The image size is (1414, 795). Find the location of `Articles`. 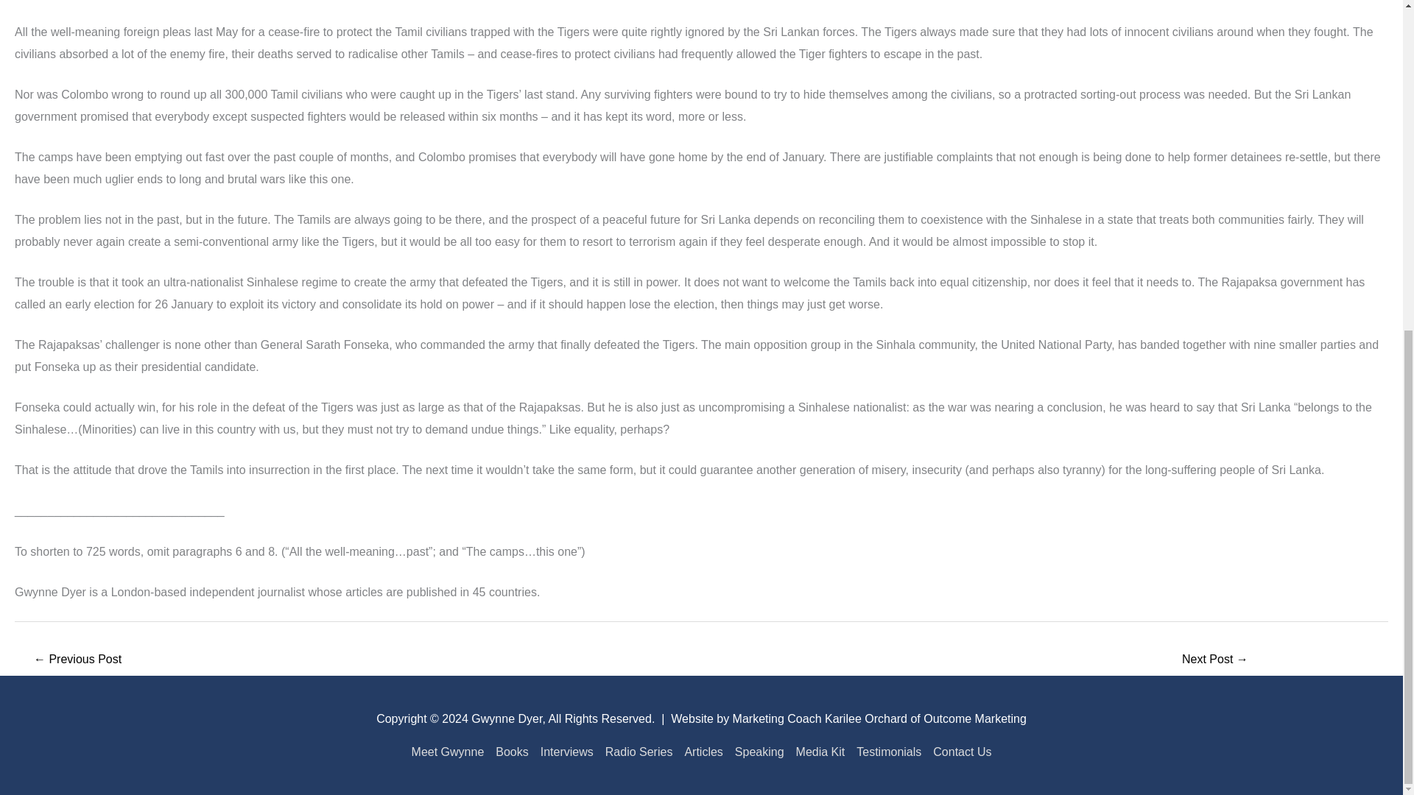

Articles is located at coordinates (703, 752).